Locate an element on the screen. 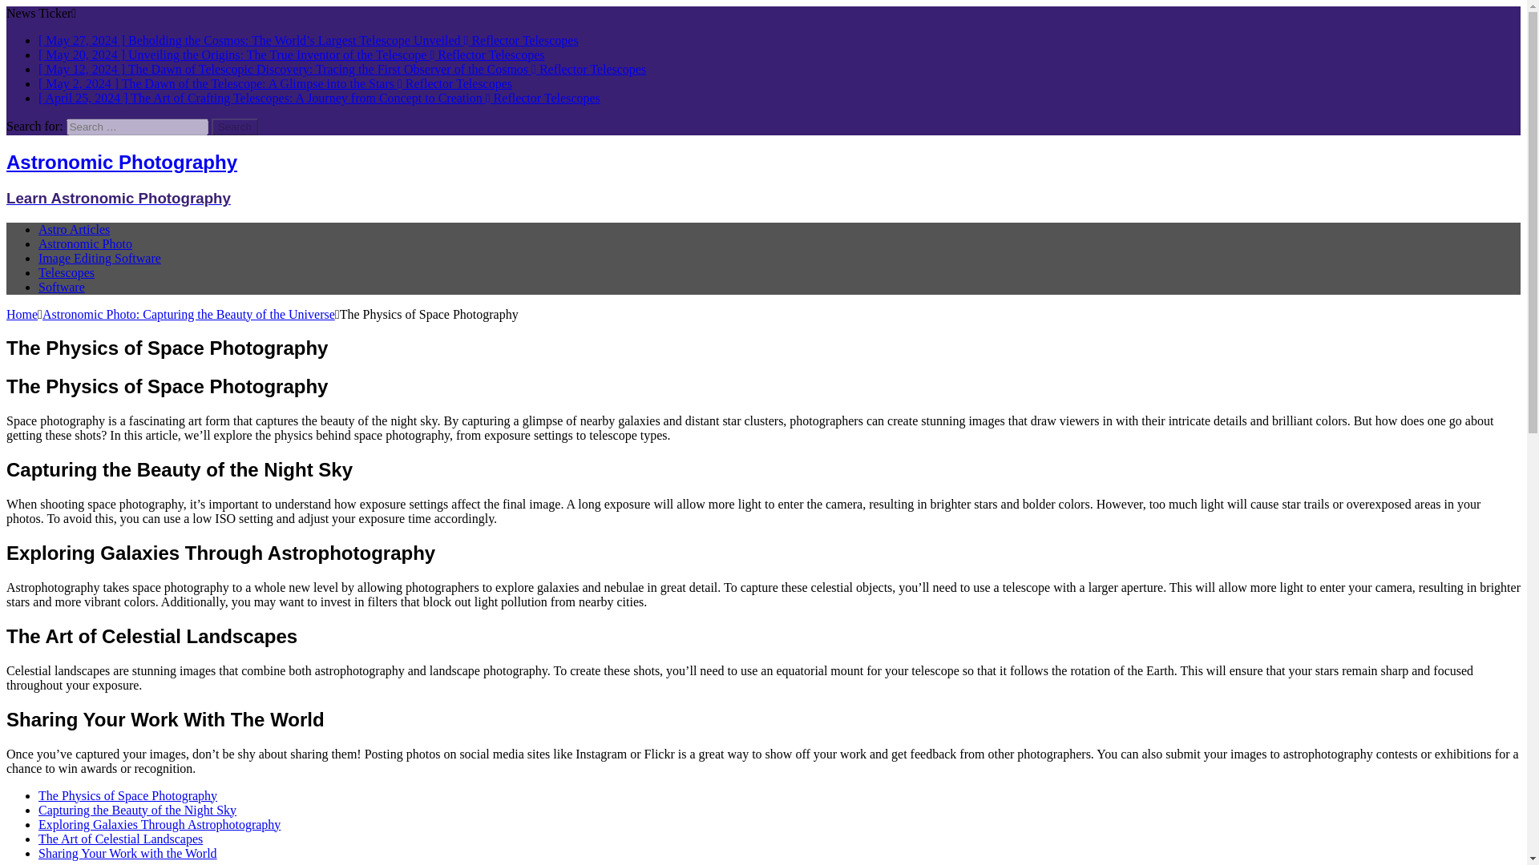 Image resolution: width=1539 pixels, height=865 pixels. Exploring Galaxies Through Astrophotography is located at coordinates (159, 823).